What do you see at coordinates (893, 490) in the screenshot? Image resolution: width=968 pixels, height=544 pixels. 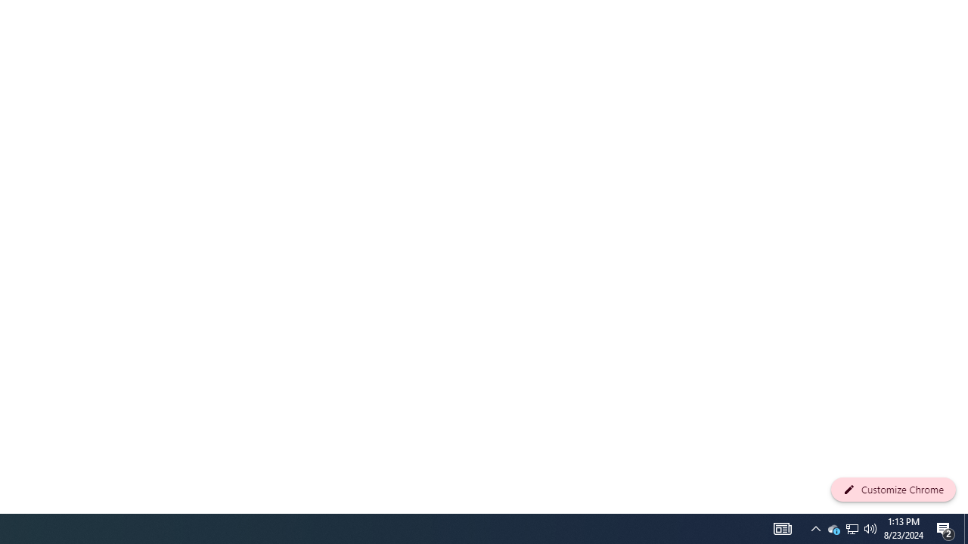 I see `Customize Chrome` at bounding box center [893, 490].